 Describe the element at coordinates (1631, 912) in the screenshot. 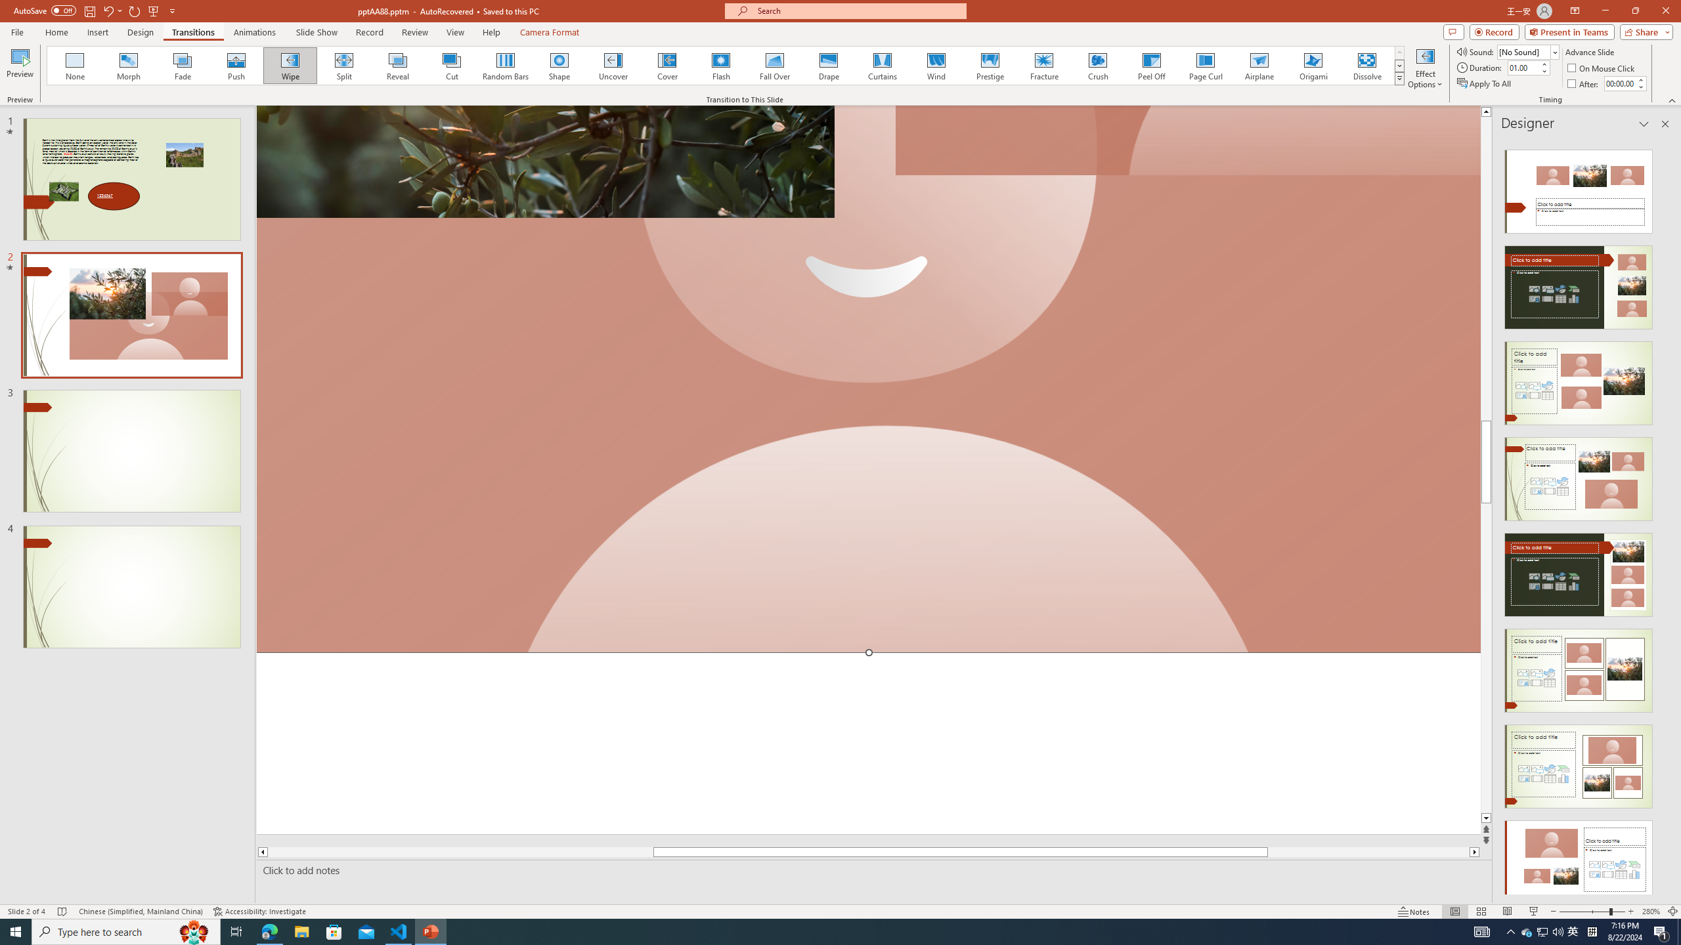

I see `Zoom In` at that location.